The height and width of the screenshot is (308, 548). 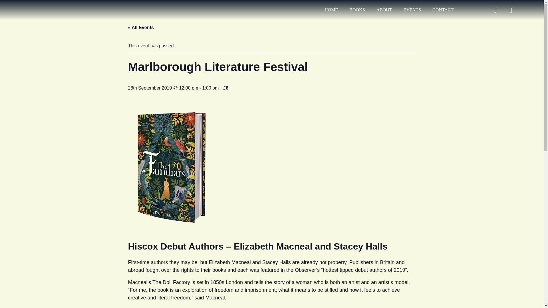 What do you see at coordinates (384, 10) in the screenshot?
I see `ABOUT` at bounding box center [384, 10].